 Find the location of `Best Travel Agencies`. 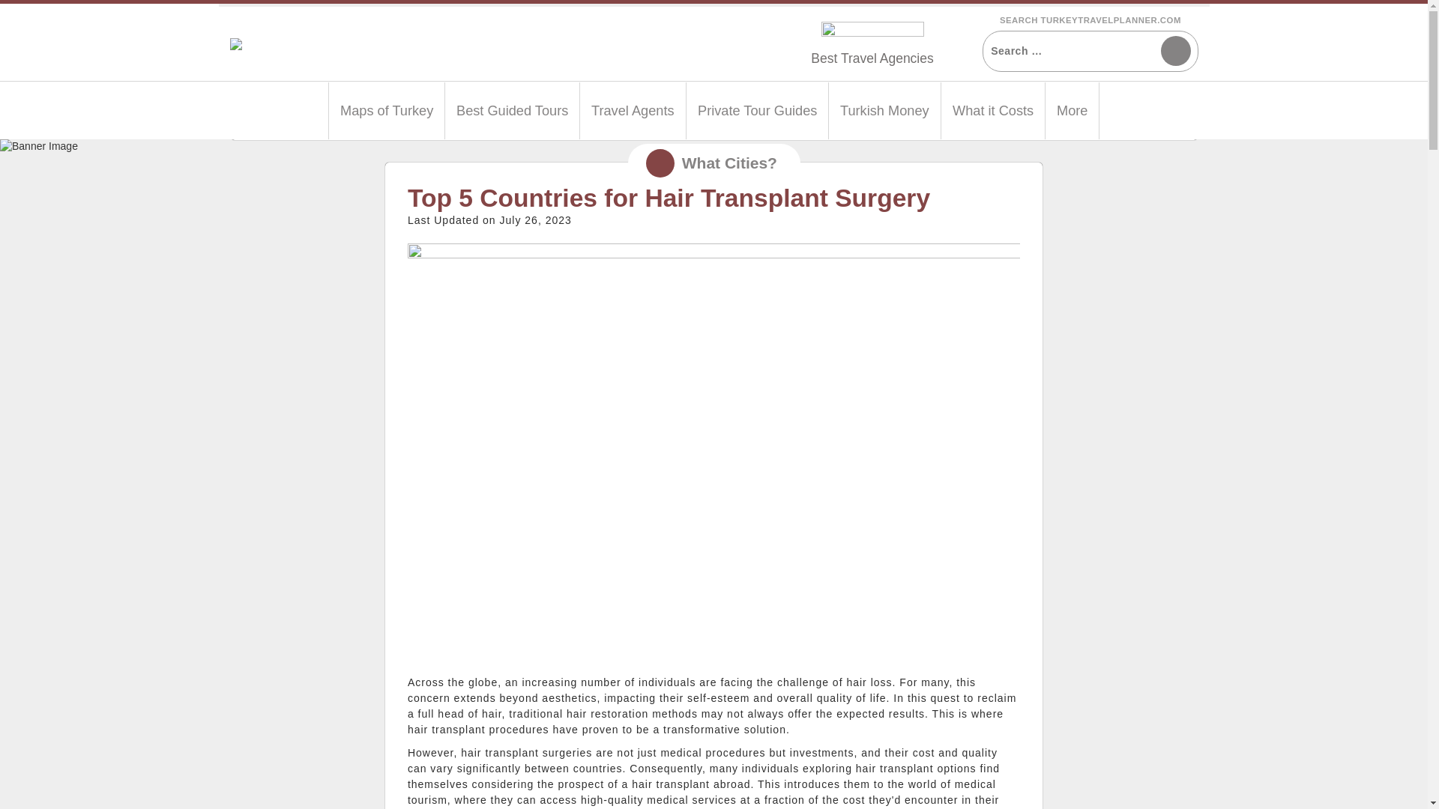

Best Travel Agencies is located at coordinates (872, 58).